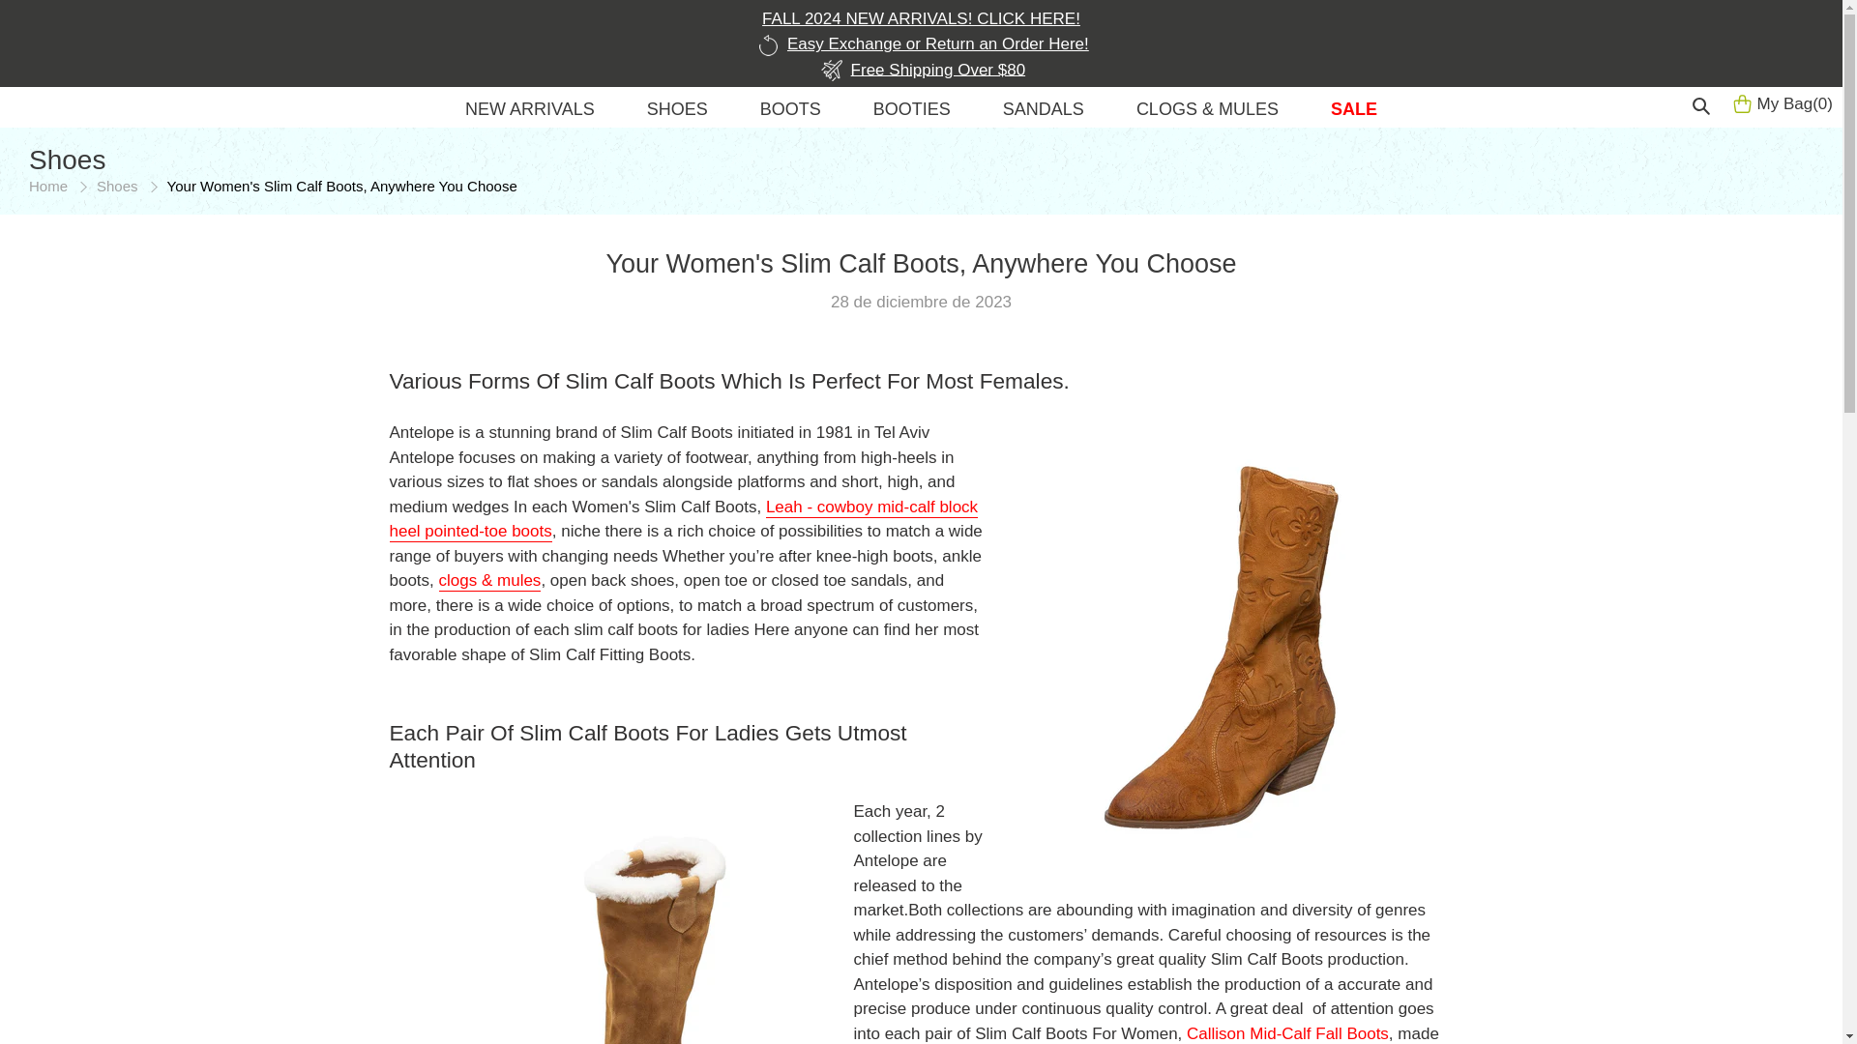 The image size is (1857, 1044). What do you see at coordinates (789, 112) in the screenshot?
I see `BOOTS` at bounding box center [789, 112].